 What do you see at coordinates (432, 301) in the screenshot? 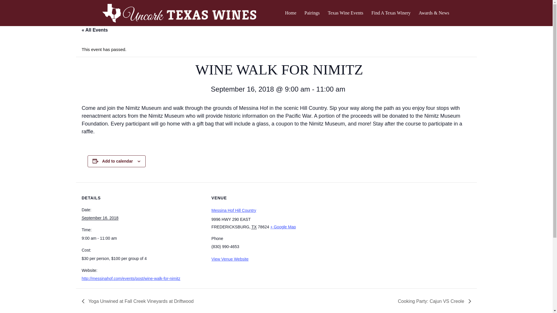
I see `Cooking Party: Cajun VS Creole` at bounding box center [432, 301].